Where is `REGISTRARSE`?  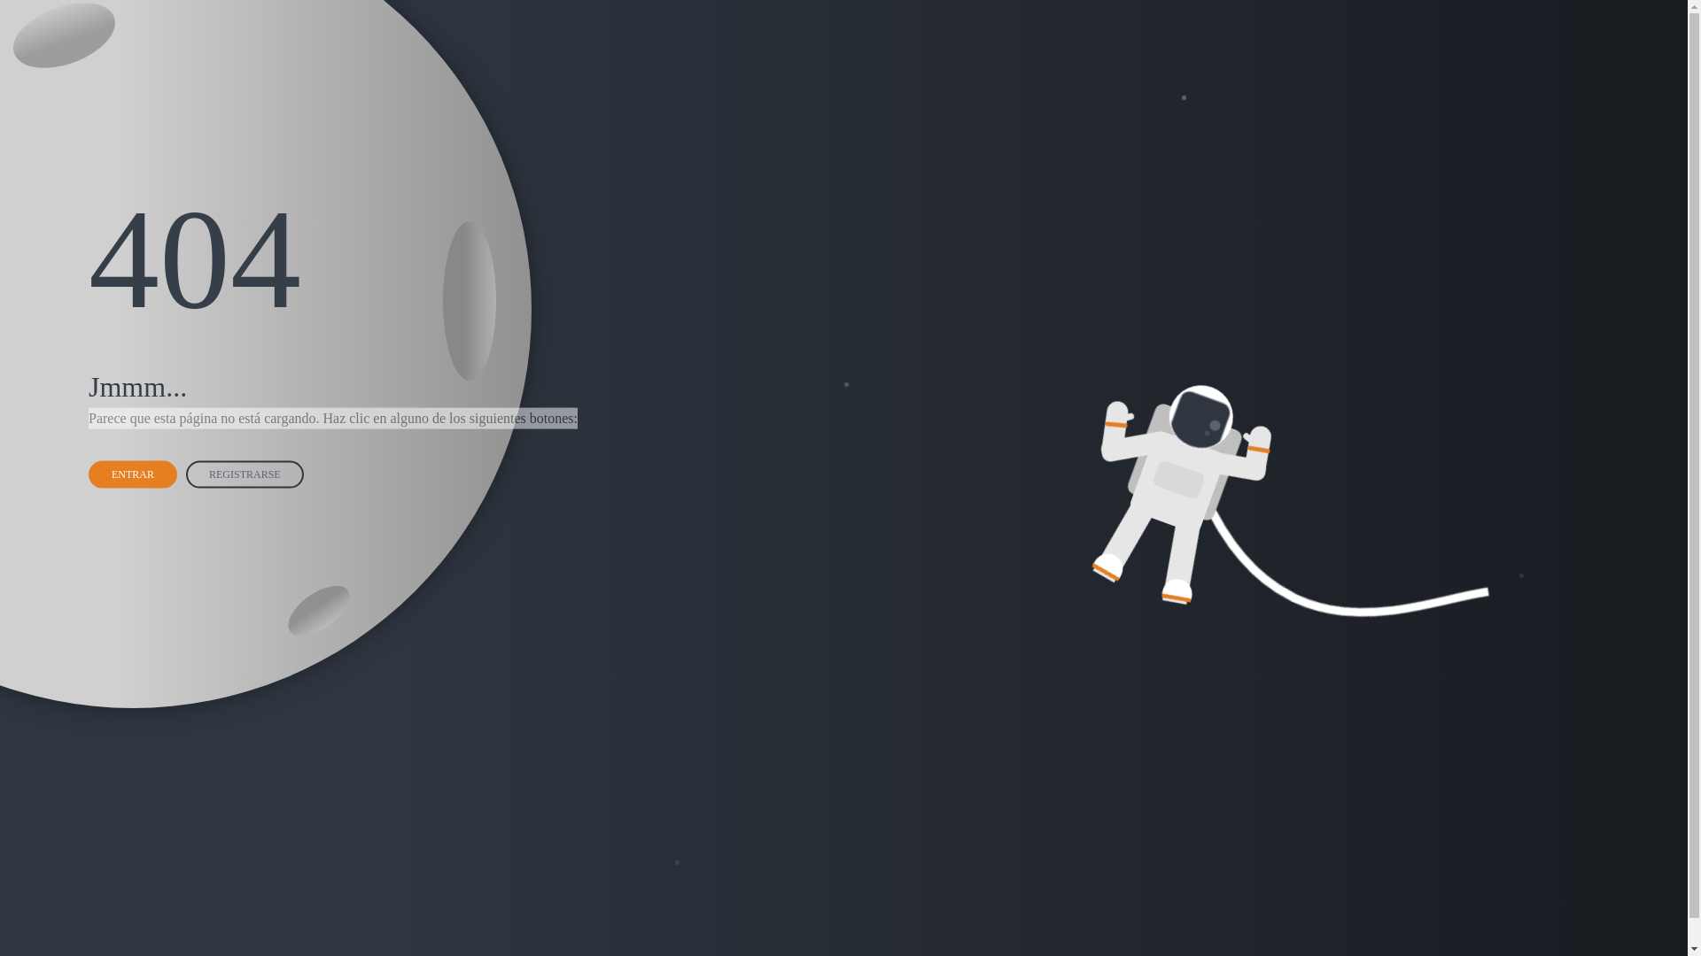
REGISTRARSE is located at coordinates (248, 473).